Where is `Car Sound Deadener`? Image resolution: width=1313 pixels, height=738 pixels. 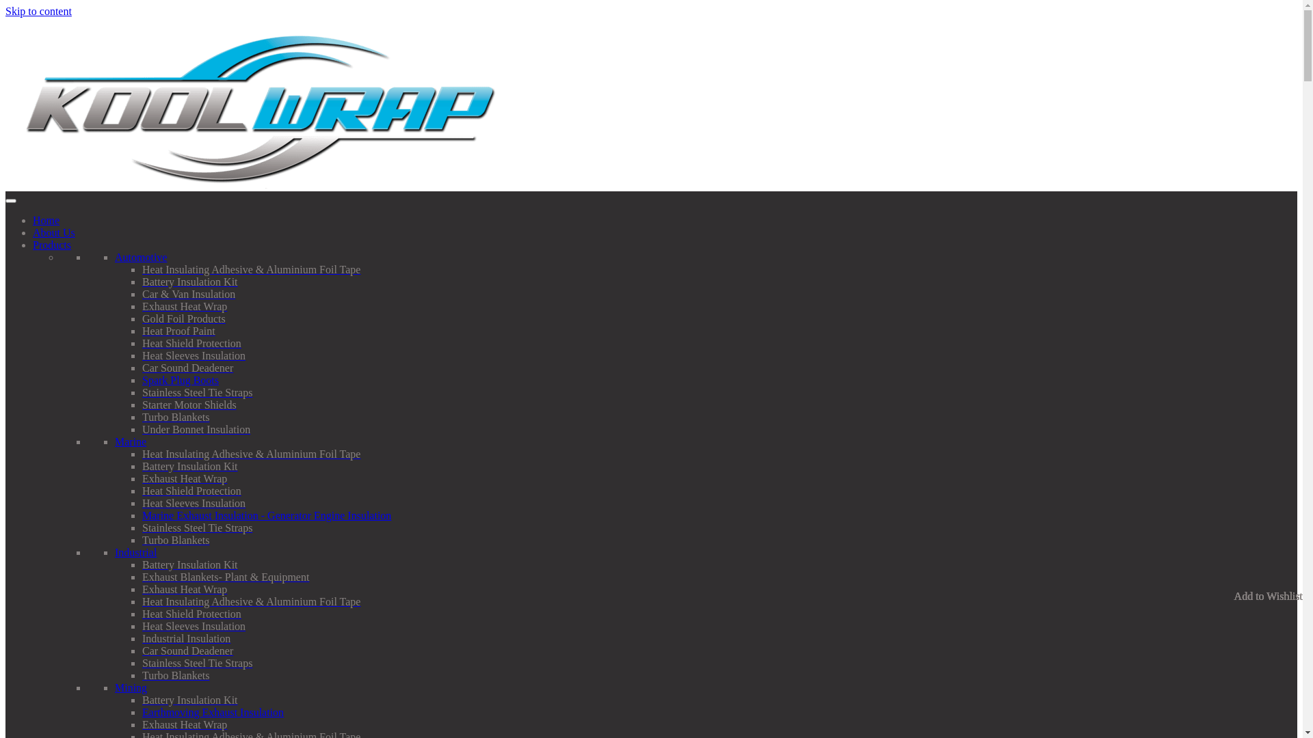 Car Sound Deadener is located at coordinates (187, 368).